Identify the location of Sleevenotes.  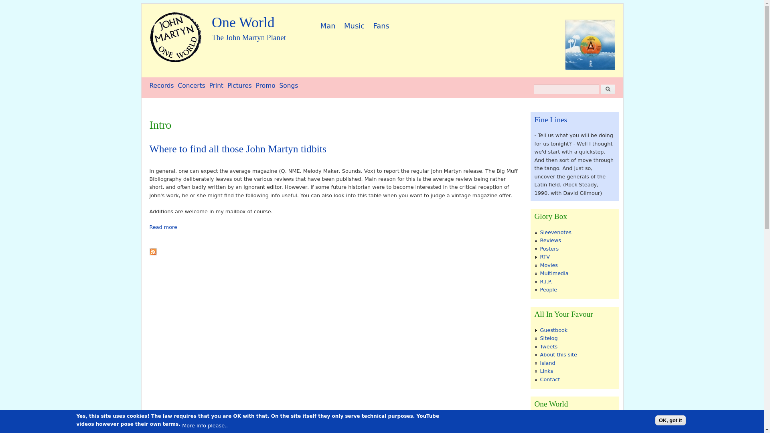
(555, 233).